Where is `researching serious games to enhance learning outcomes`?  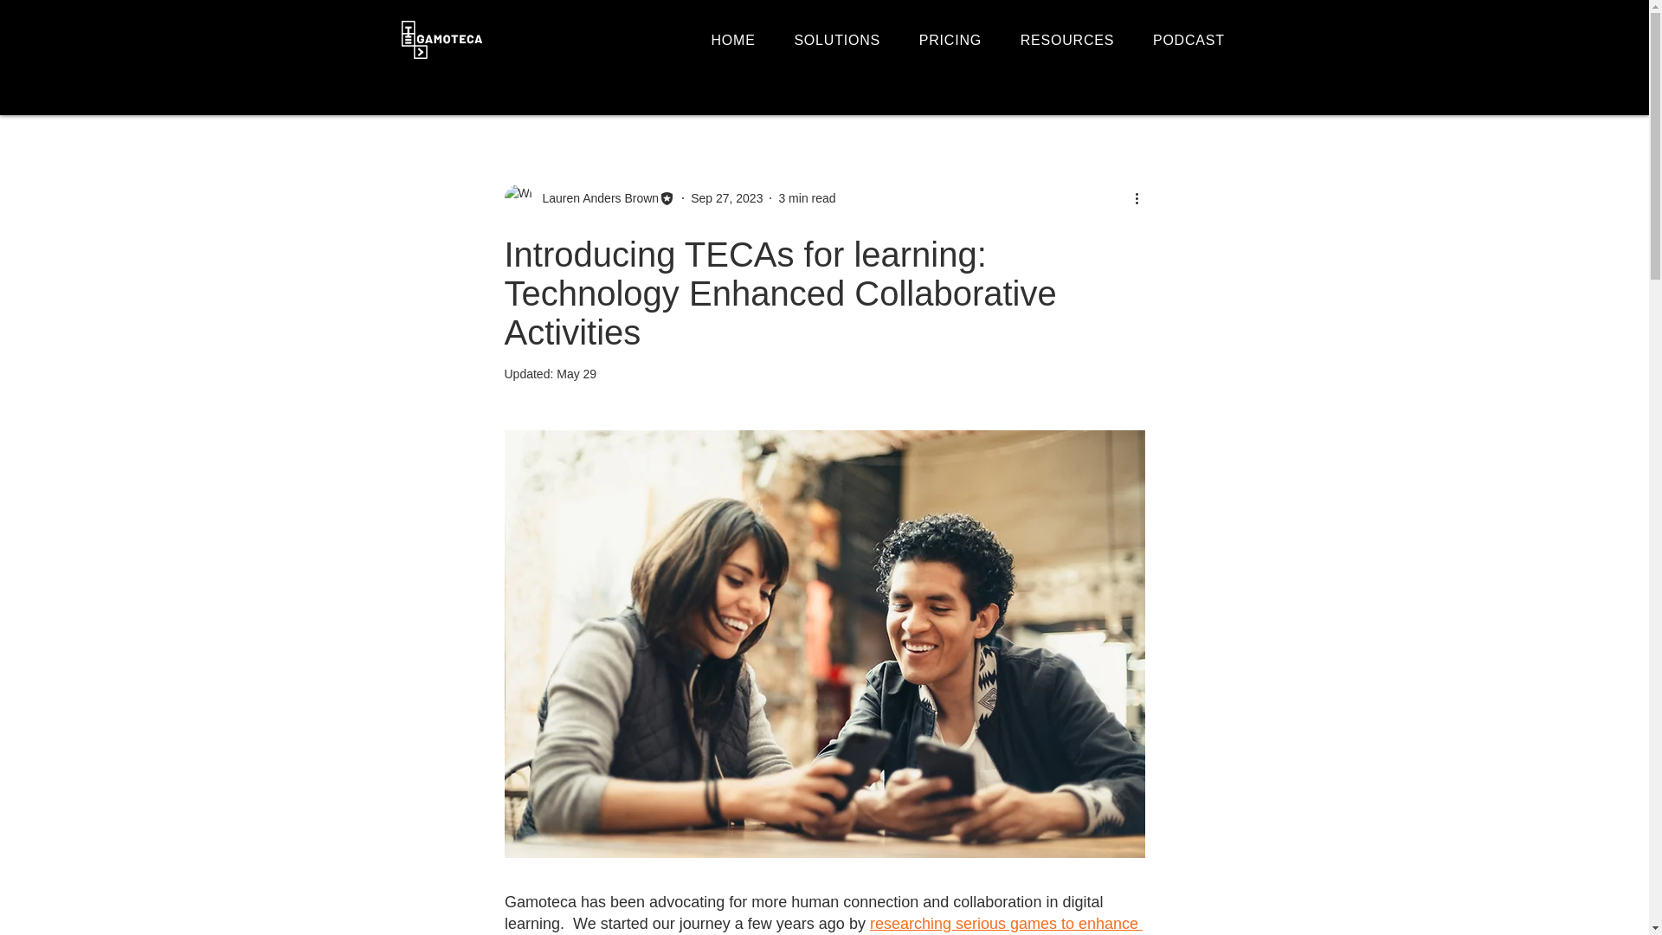
researching serious games to enhance learning outcomes is located at coordinates (822, 925).